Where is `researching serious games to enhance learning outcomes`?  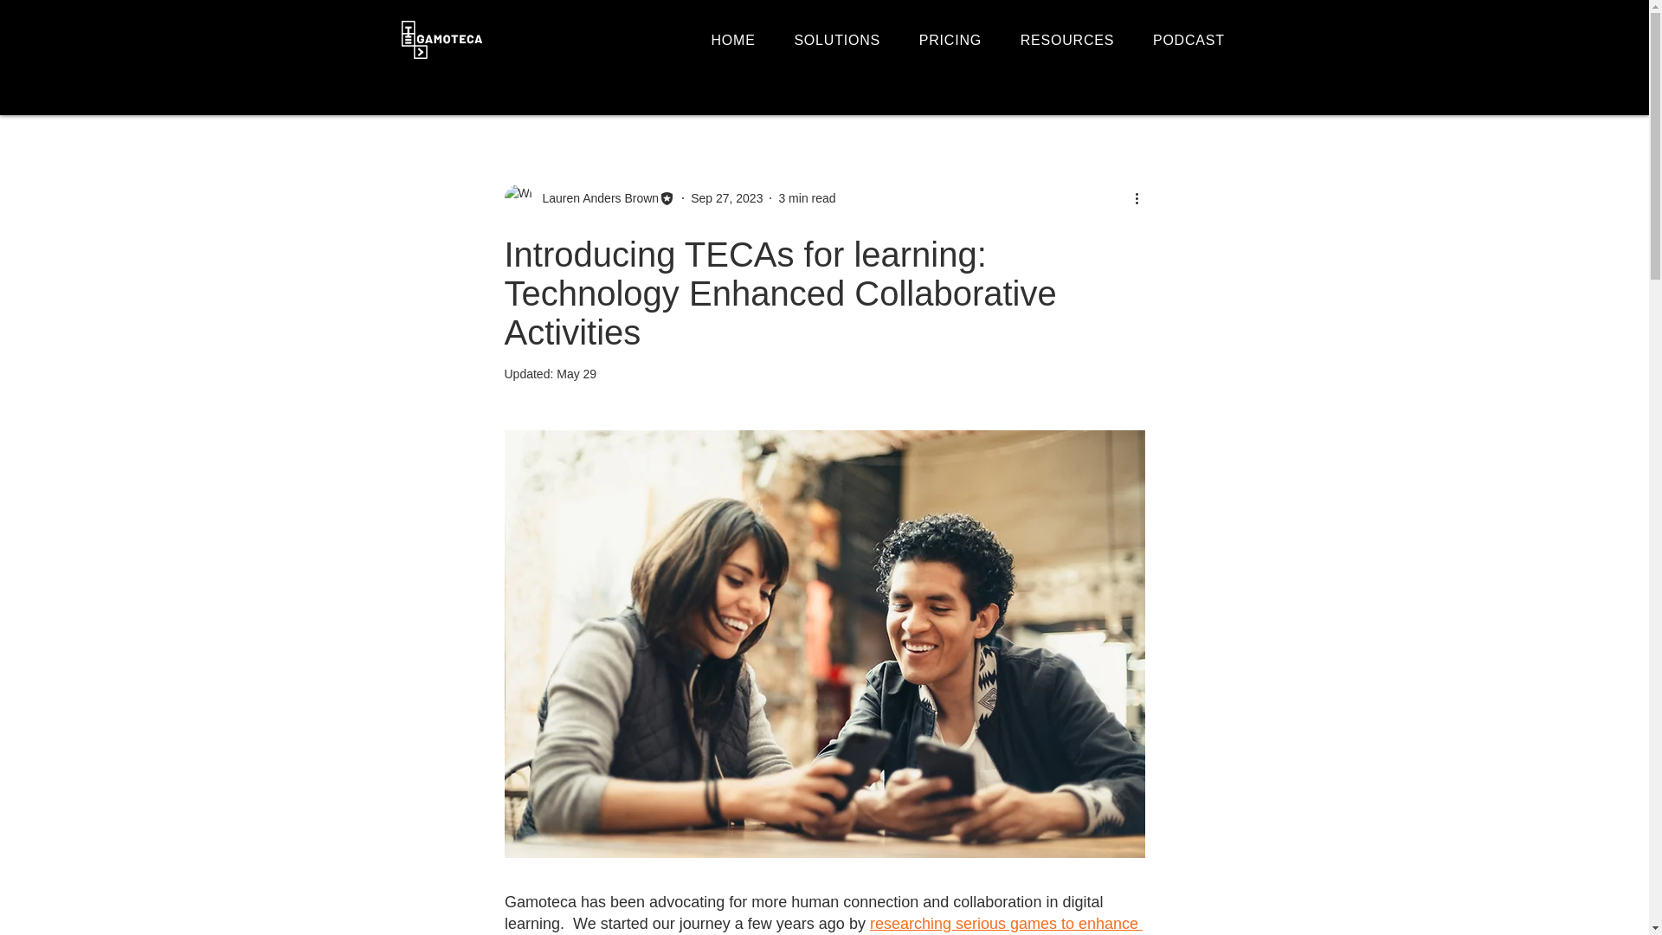
researching serious games to enhance learning outcomes is located at coordinates (822, 925).